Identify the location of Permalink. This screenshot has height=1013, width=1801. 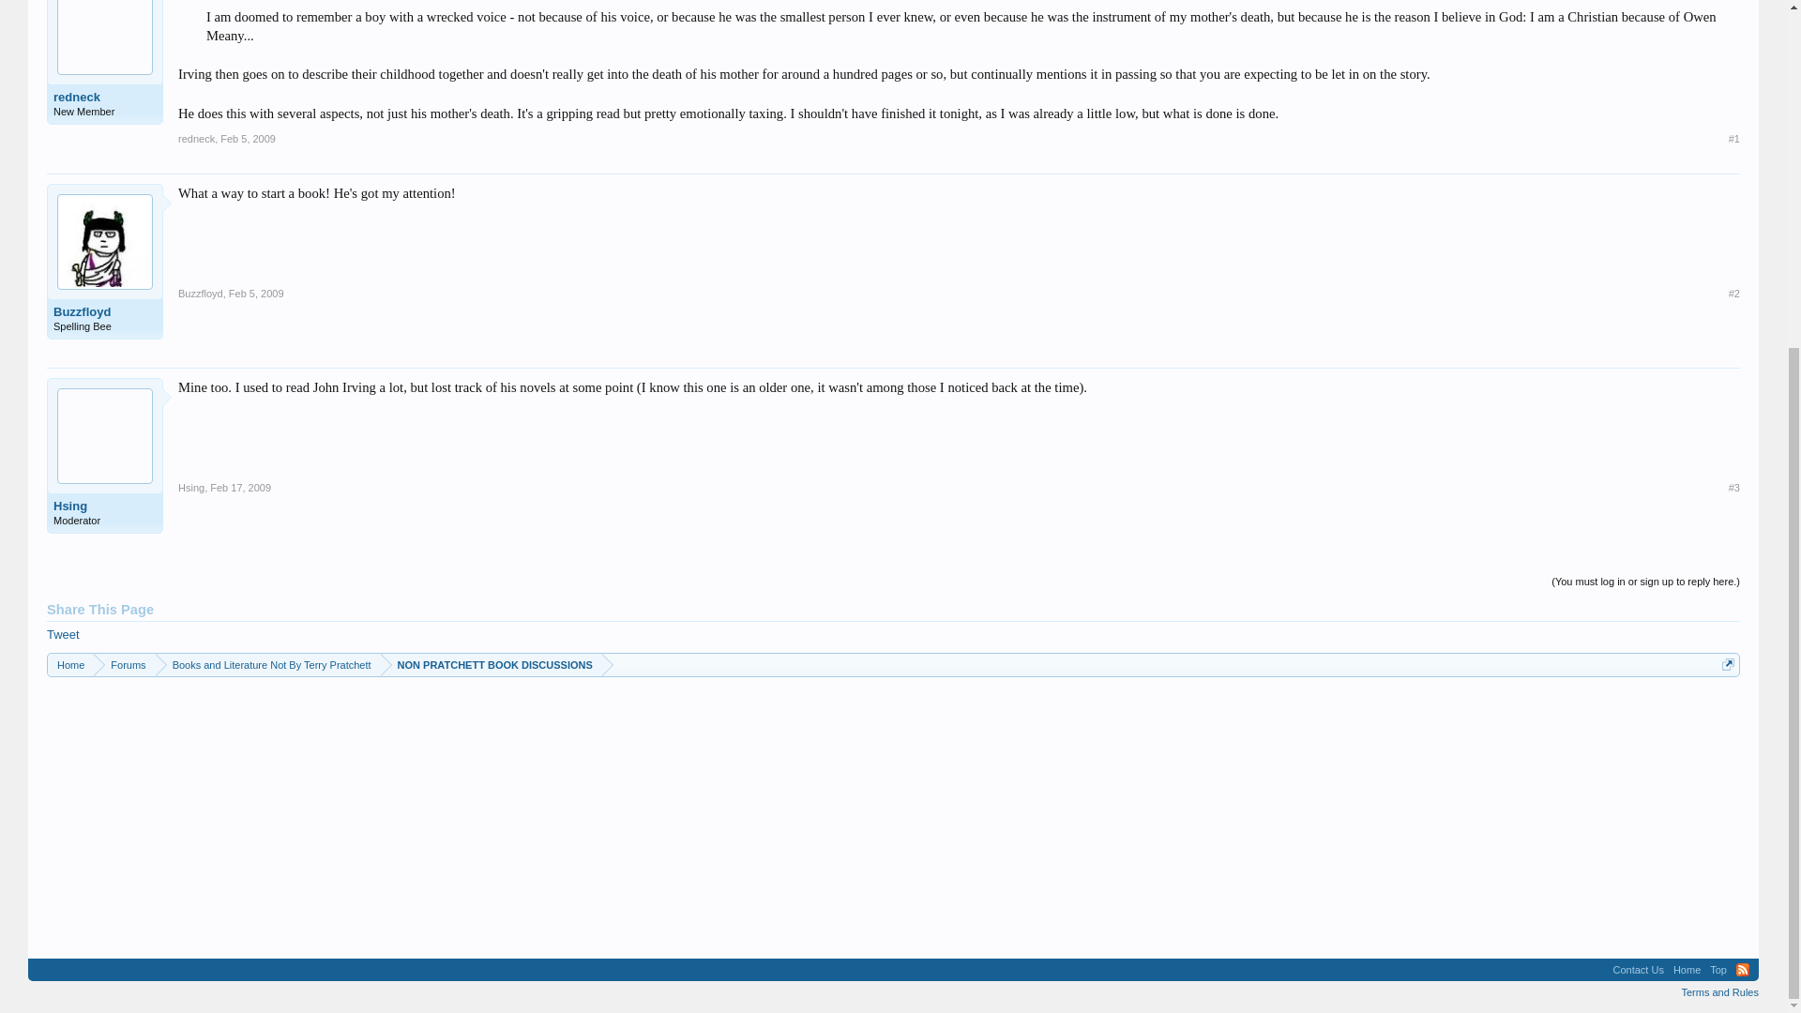
(256, 293).